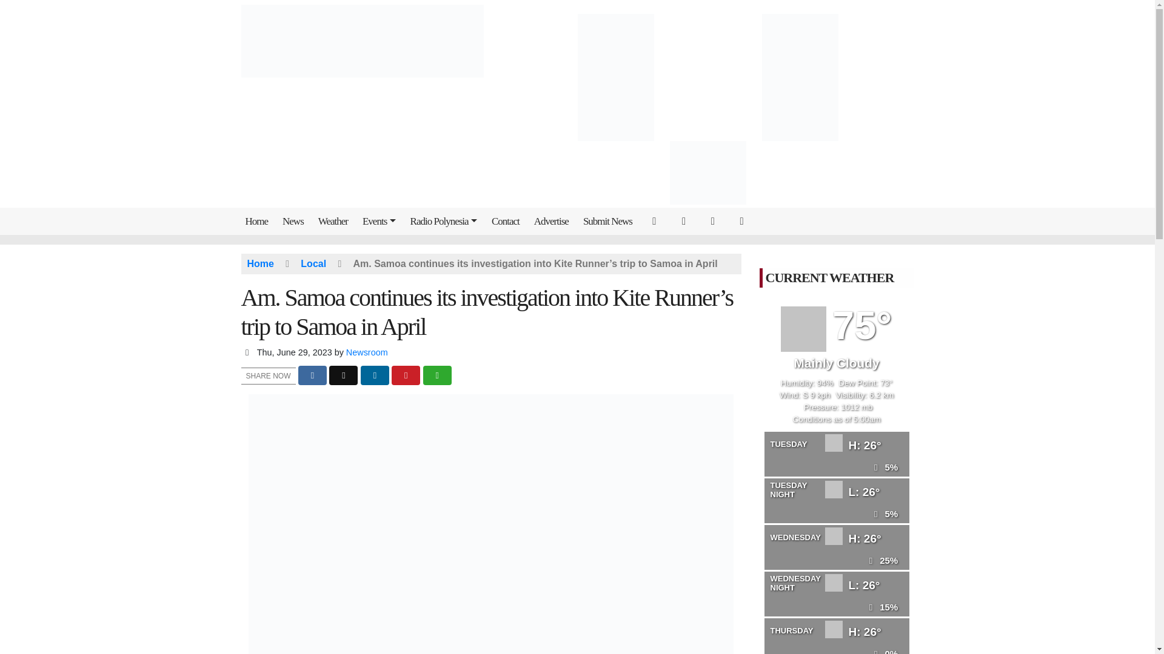 This screenshot has height=654, width=1164. Describe the element at coordinates (446, 221) in the screenshot. I see `Radio Polynesia` at that location.